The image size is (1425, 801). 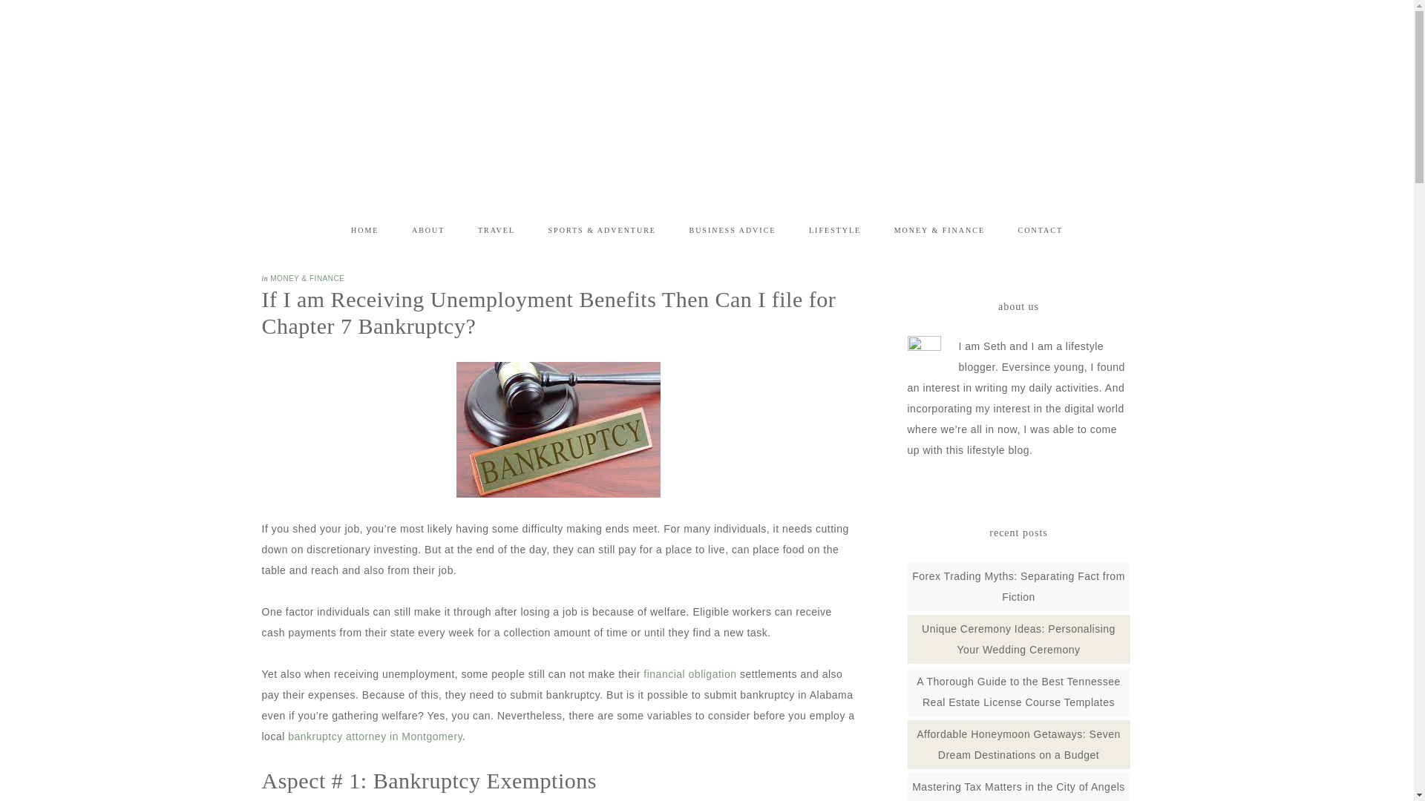 What do you see at coordinates (834, 230) in the screenshot?
I see `LIFESTYLE` at bounding box center [834, 230].